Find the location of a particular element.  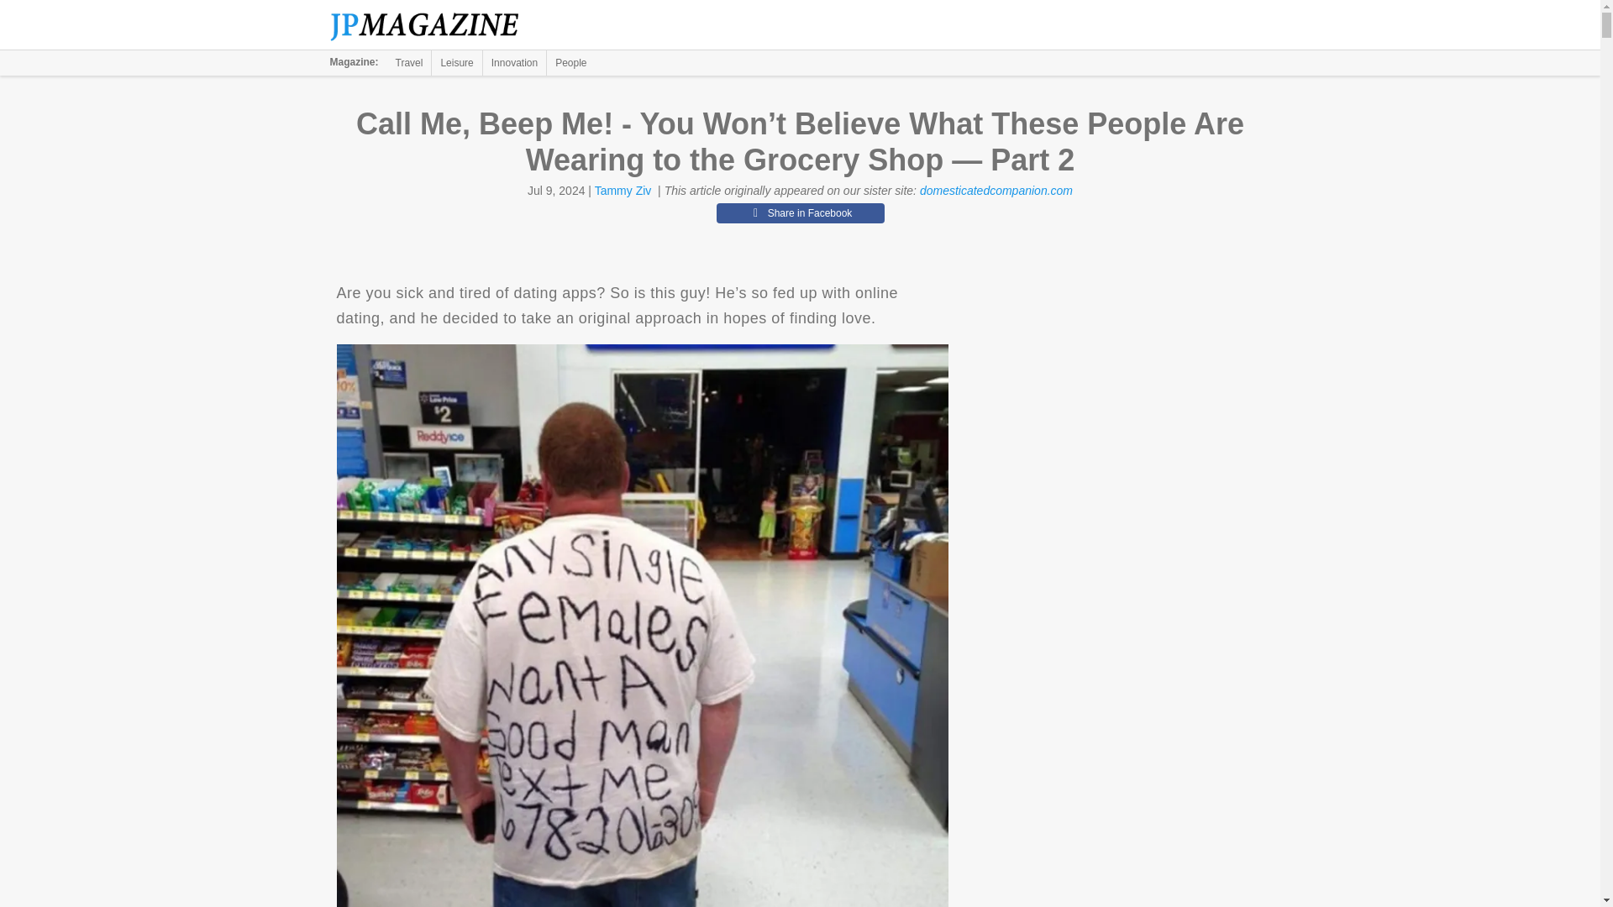

domesticatedcompanion.com is located at coordinates (996, 191).